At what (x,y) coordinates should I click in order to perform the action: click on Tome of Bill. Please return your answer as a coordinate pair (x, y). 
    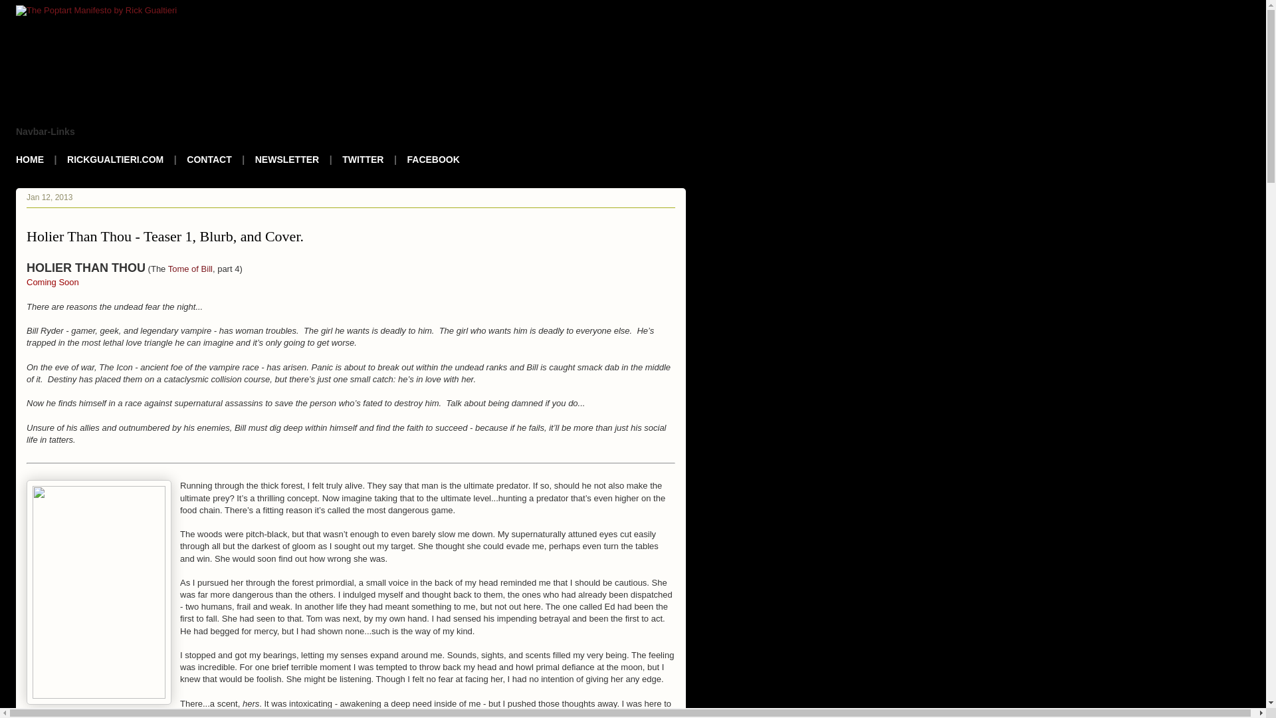
    Looking at the image, I should click on (190, 269).